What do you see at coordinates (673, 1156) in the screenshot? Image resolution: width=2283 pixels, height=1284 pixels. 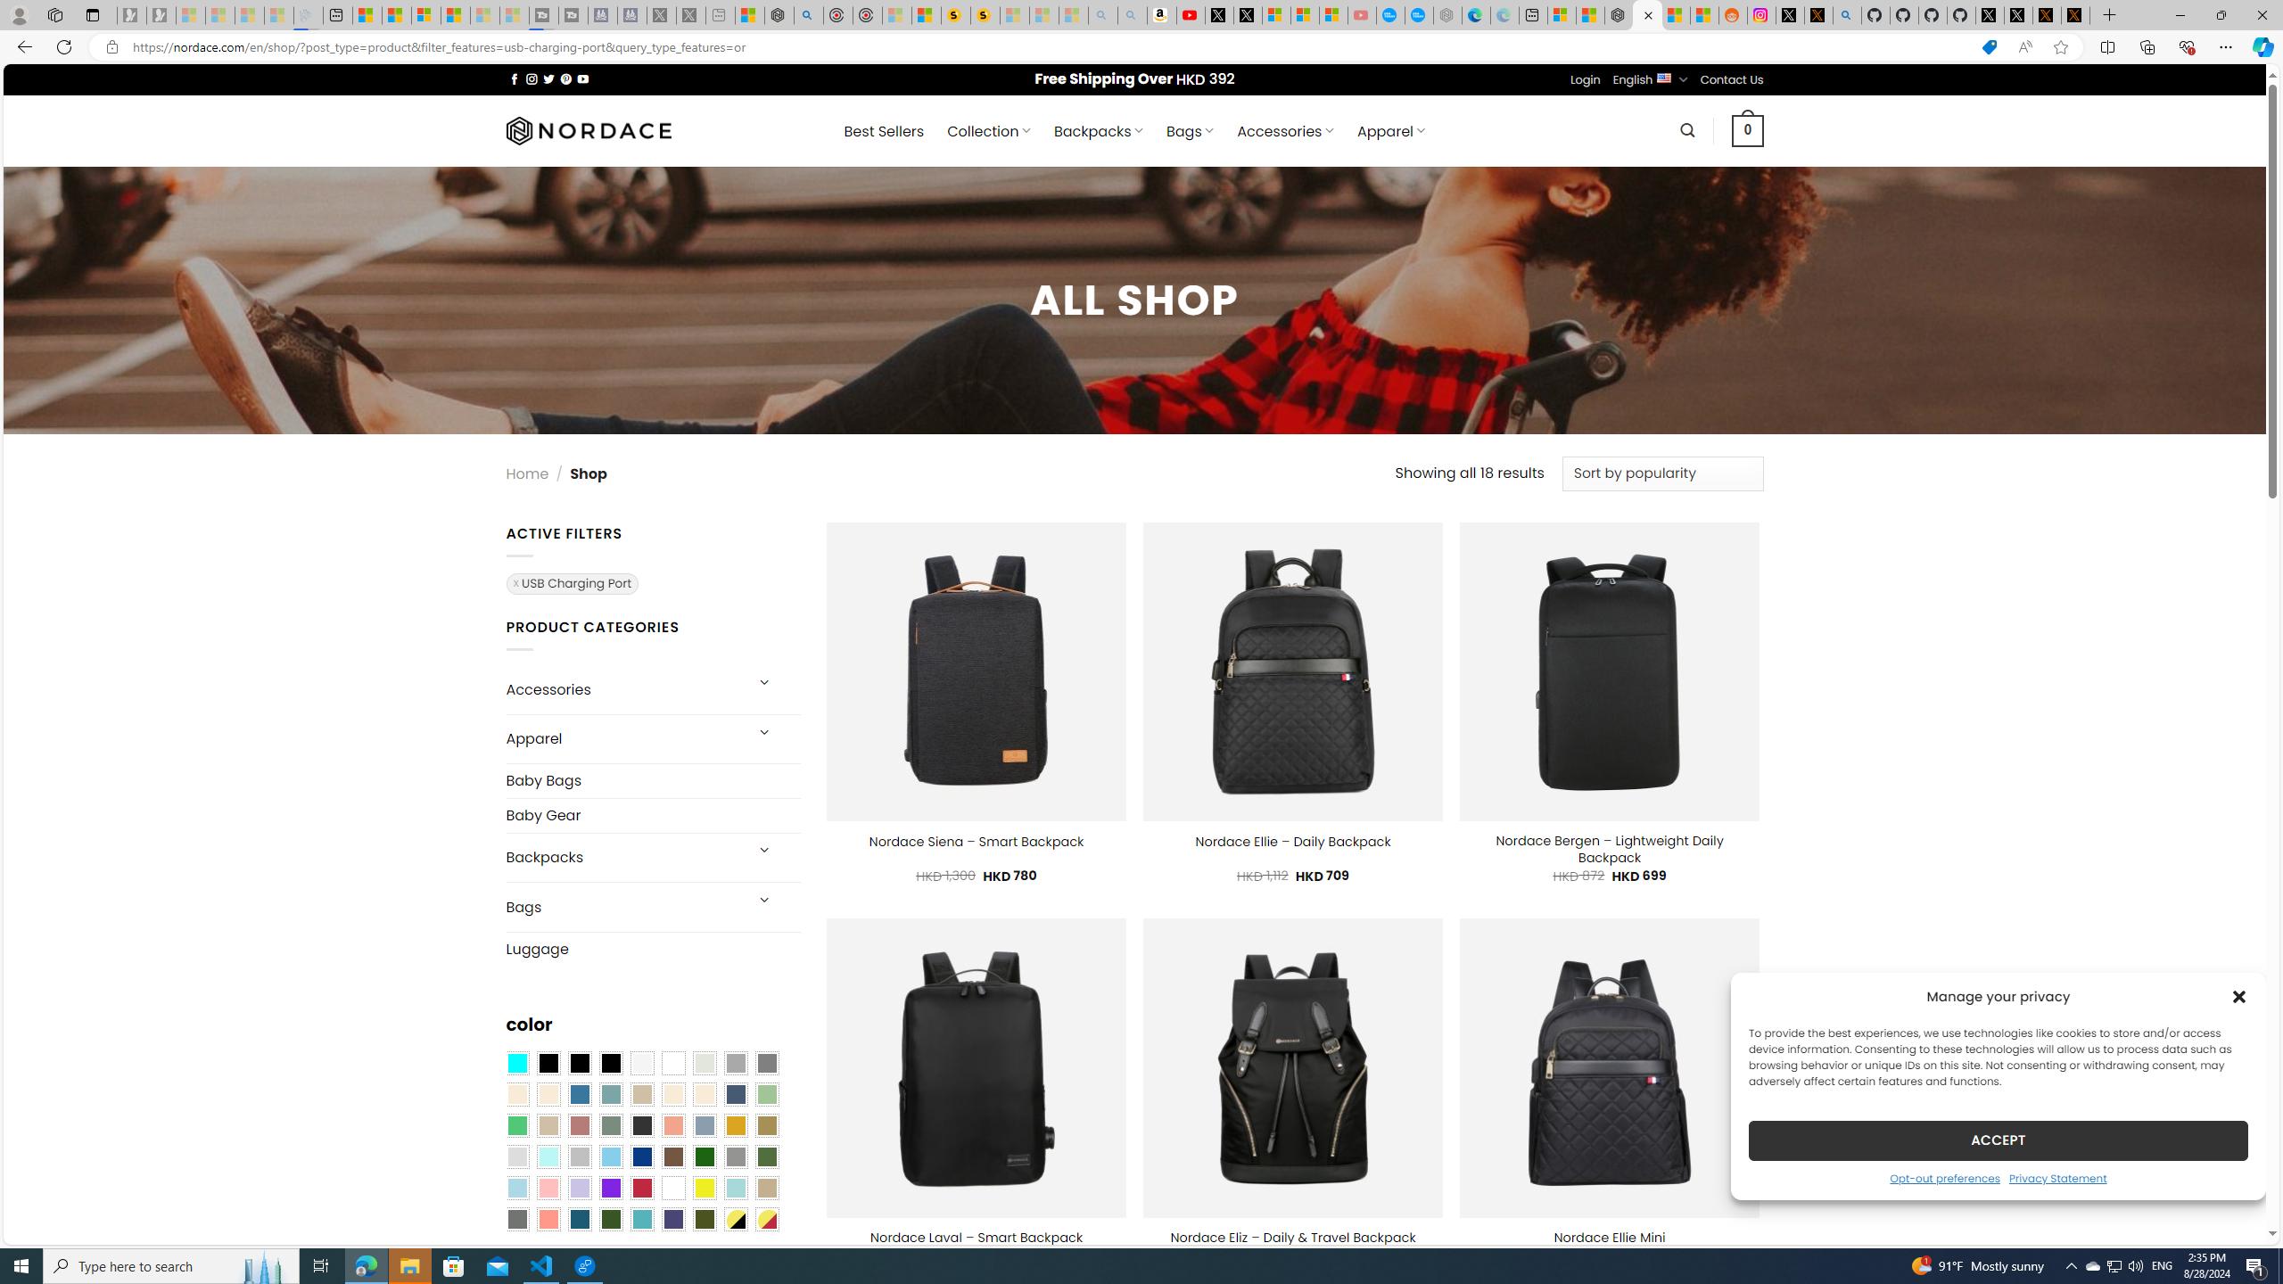 I see `Brown` at bounding box center [673, 1156].